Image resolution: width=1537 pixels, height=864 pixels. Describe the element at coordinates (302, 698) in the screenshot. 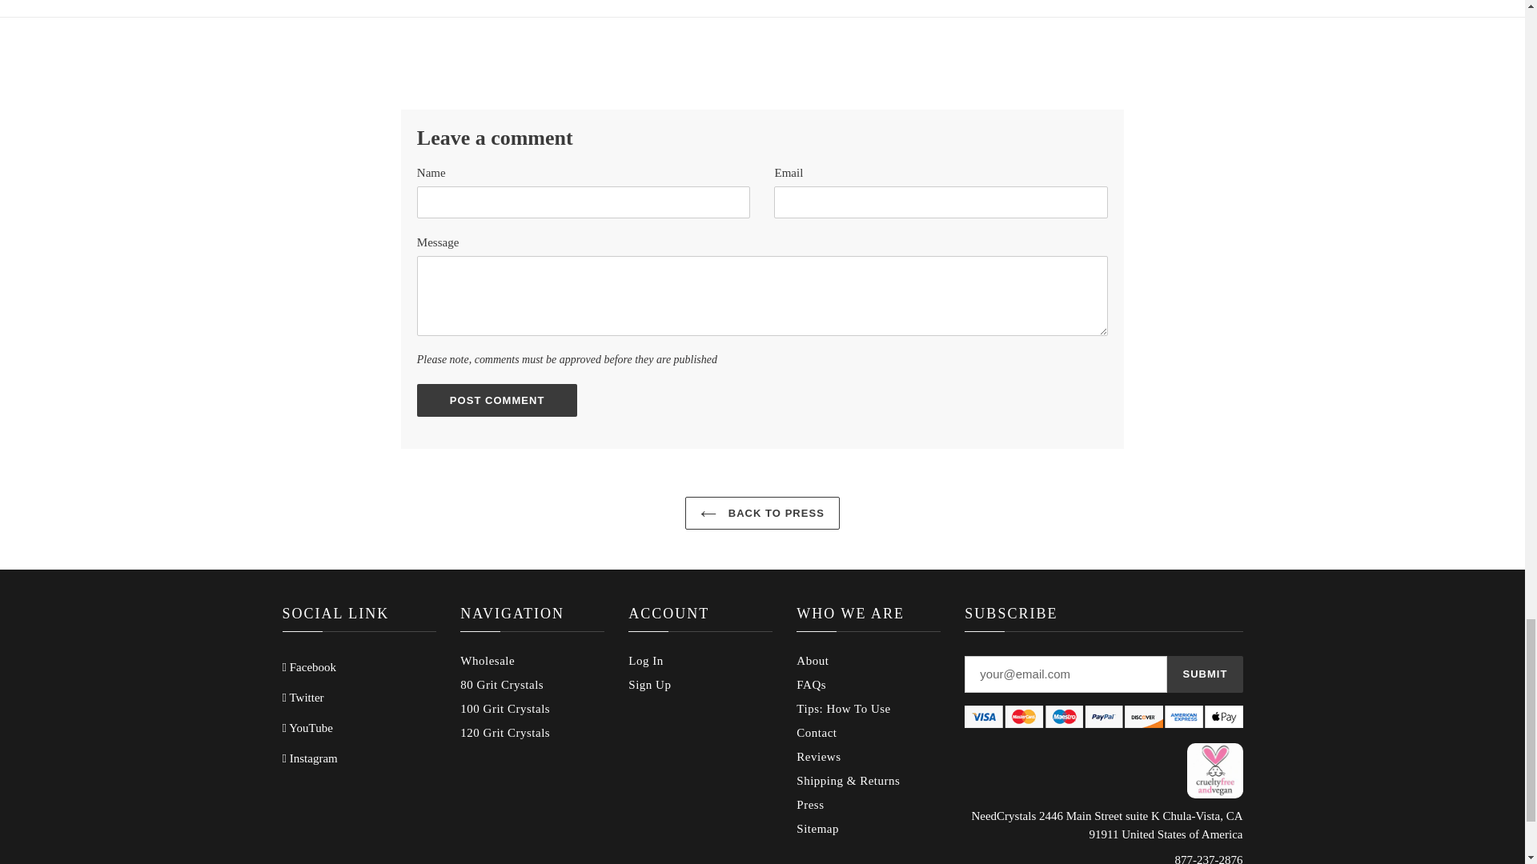

I see `Twitter` at that location.